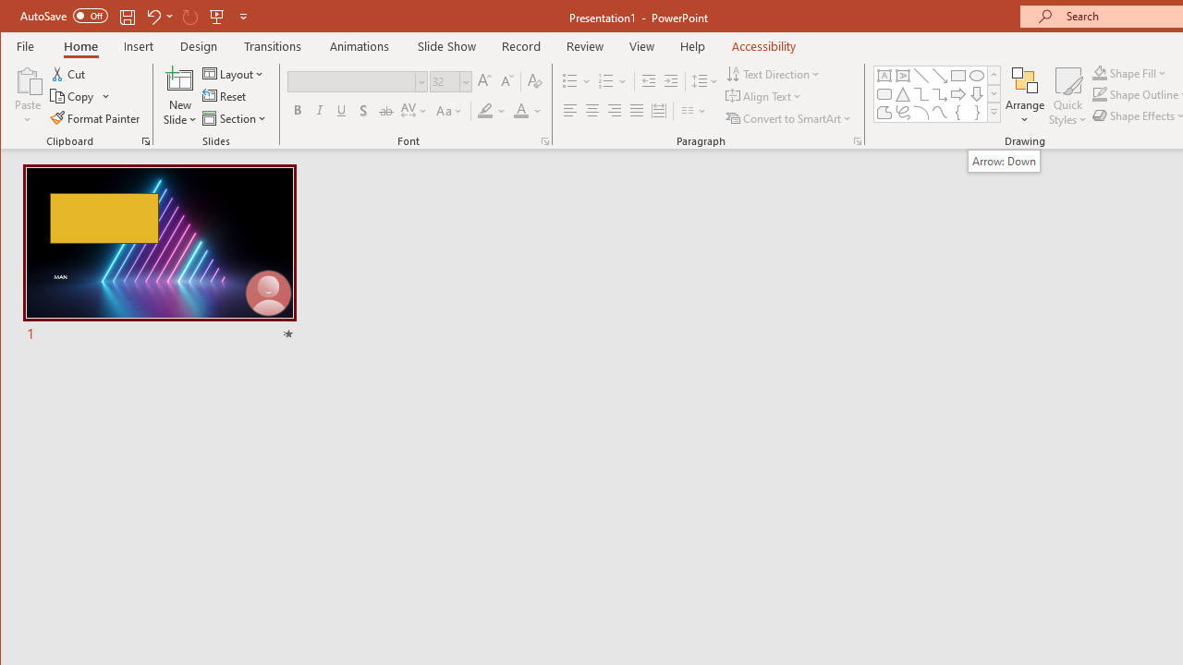 This screenshot has height=665, width=1183. I want to click on Increase Font Size, so click(484, 81).